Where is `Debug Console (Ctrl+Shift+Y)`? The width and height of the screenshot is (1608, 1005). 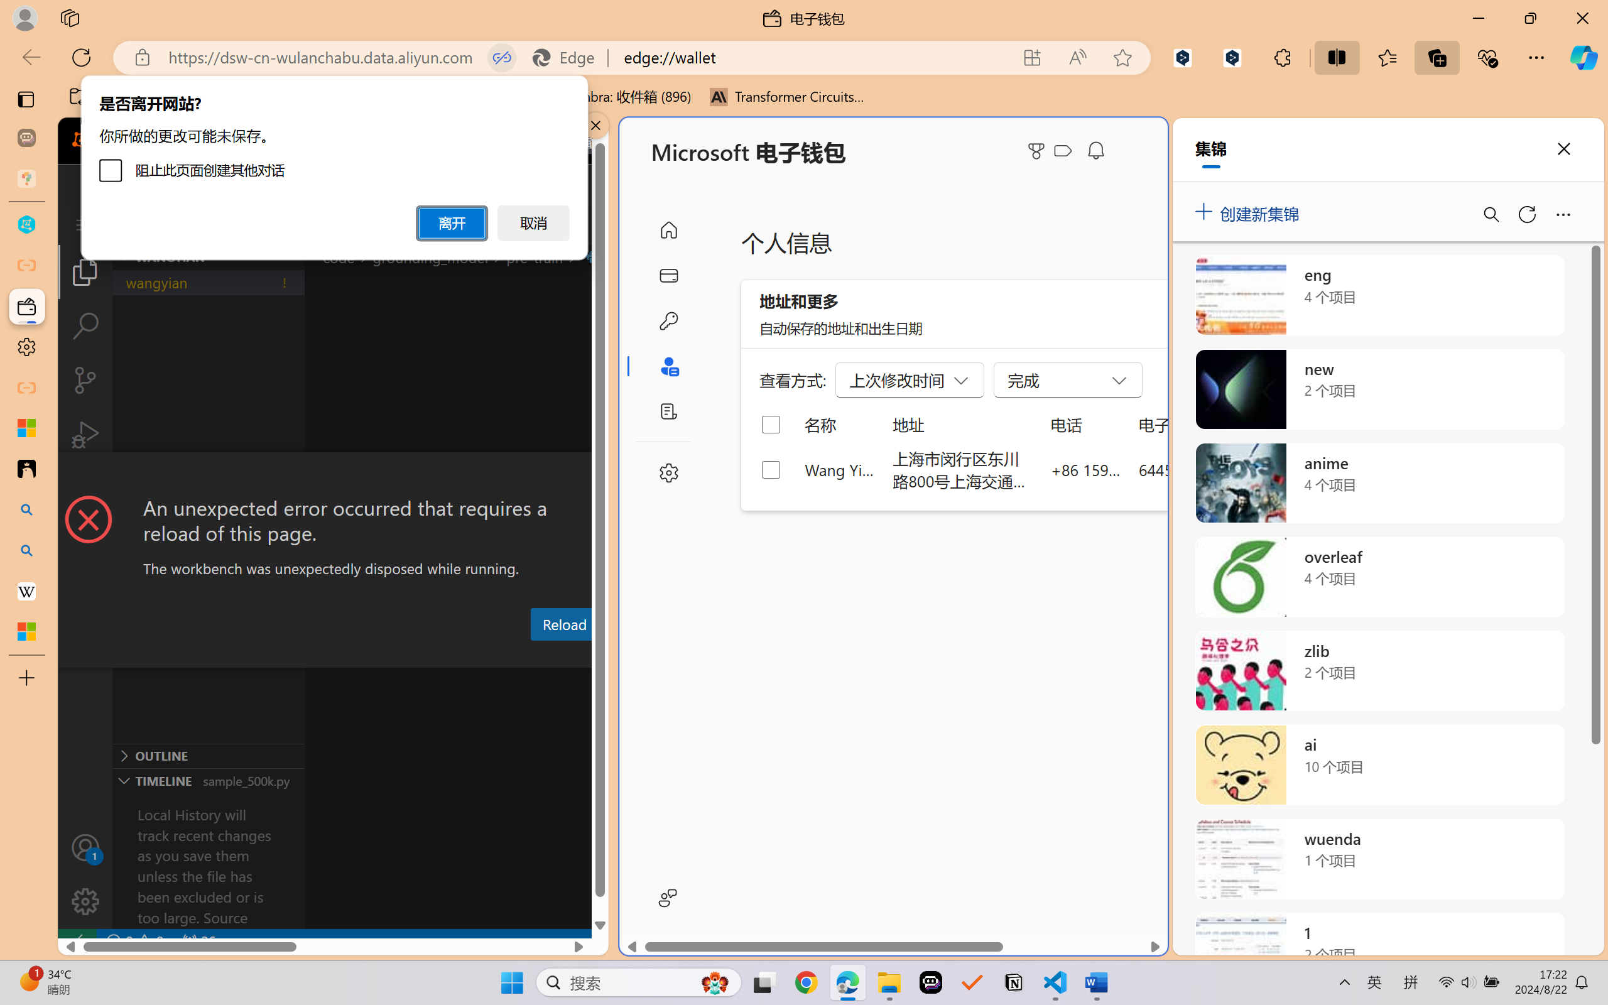
Debug Console (Ctrl+Shift+Y) is located at coordinates (536, 655).